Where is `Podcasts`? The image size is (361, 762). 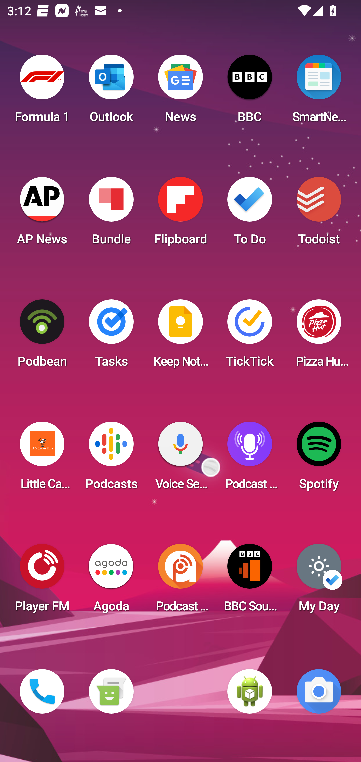
Podcasts is located at coordinates (111, 459).